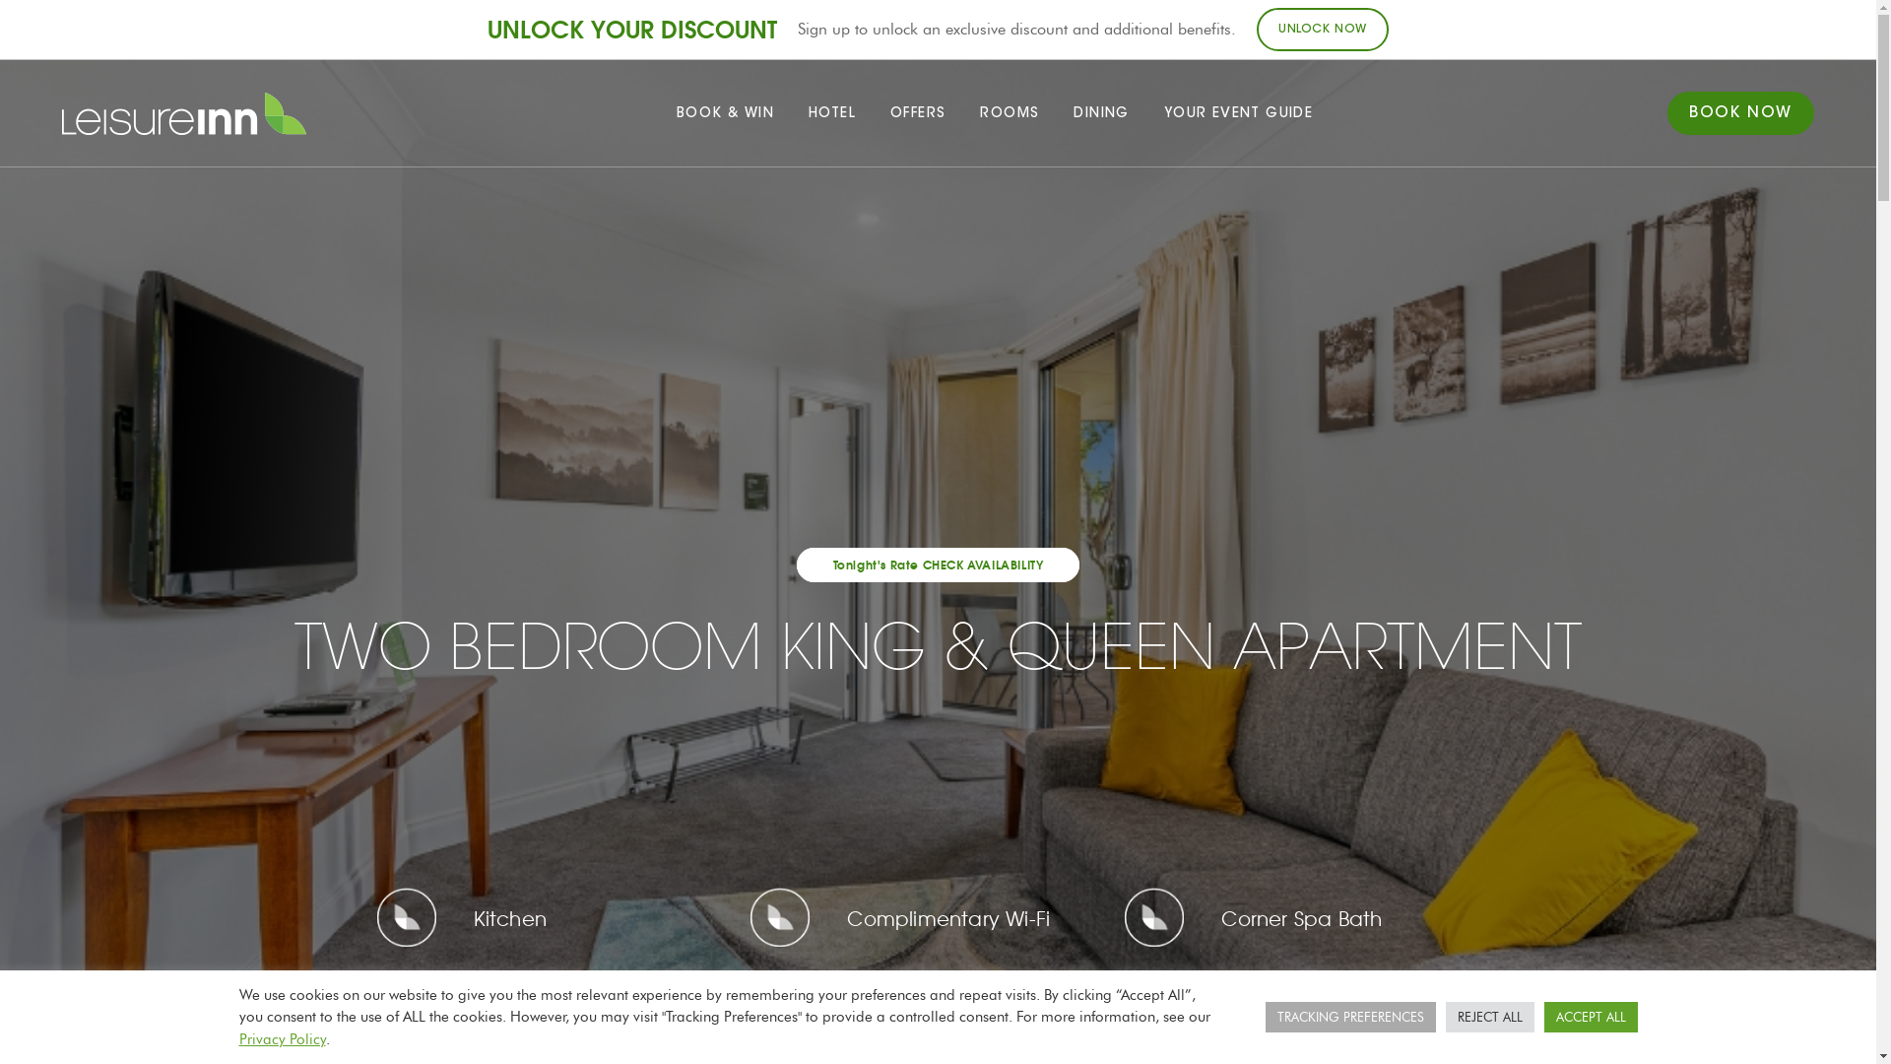 The height and width of the screenshot is (1064, 1891). What do you see at coordinates (832, 113) in the screenshot?
I see `HOTEL` at bounding box center [832, 113].